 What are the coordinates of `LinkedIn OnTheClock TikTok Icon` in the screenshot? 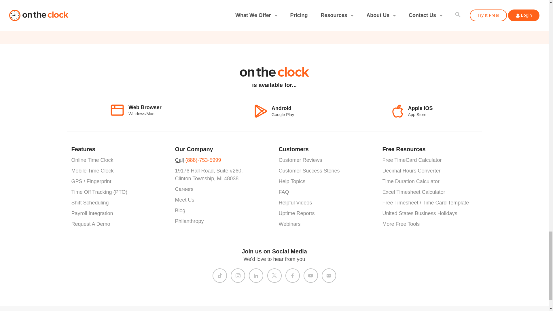 It's located at (219, 276).